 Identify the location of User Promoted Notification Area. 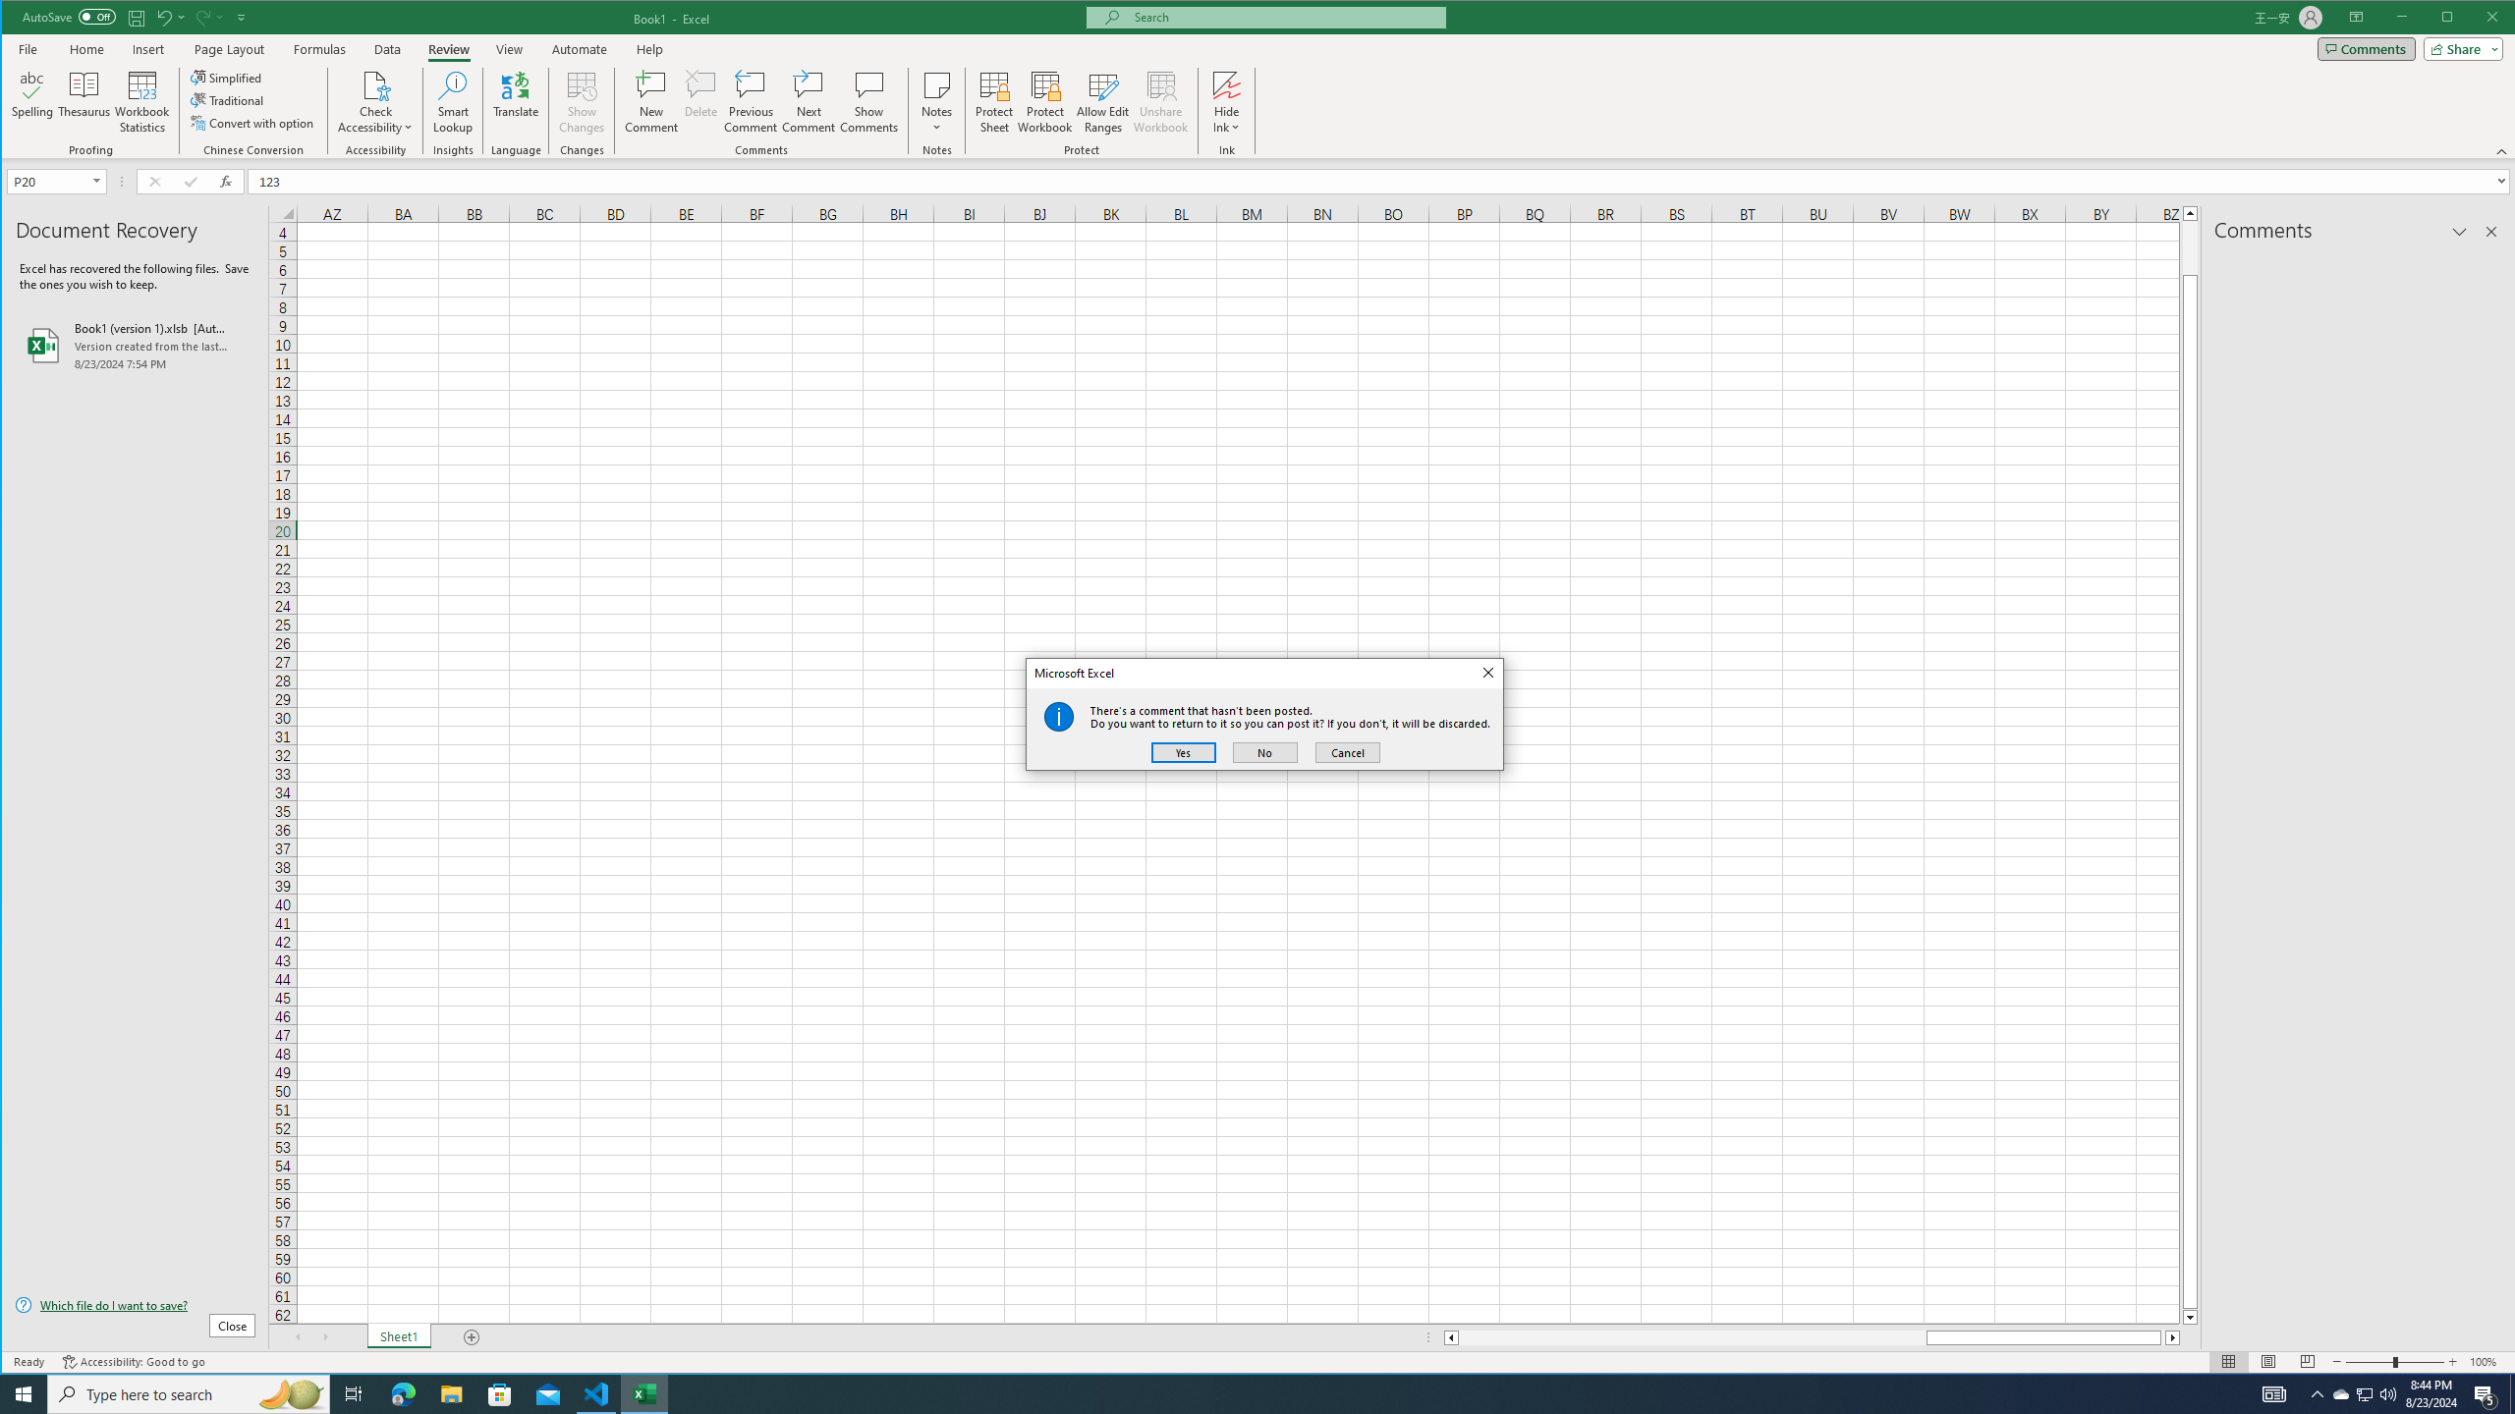
(2364, 1394).